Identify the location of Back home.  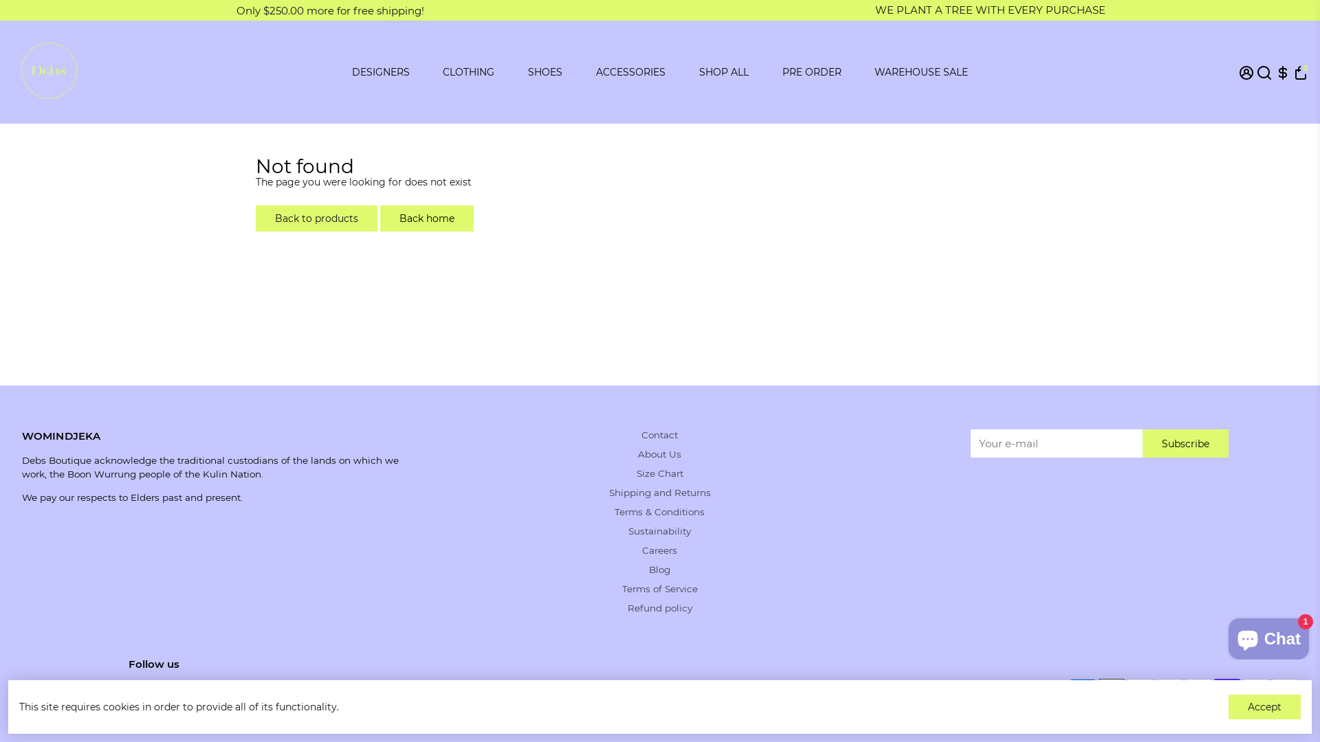
(427, 218).